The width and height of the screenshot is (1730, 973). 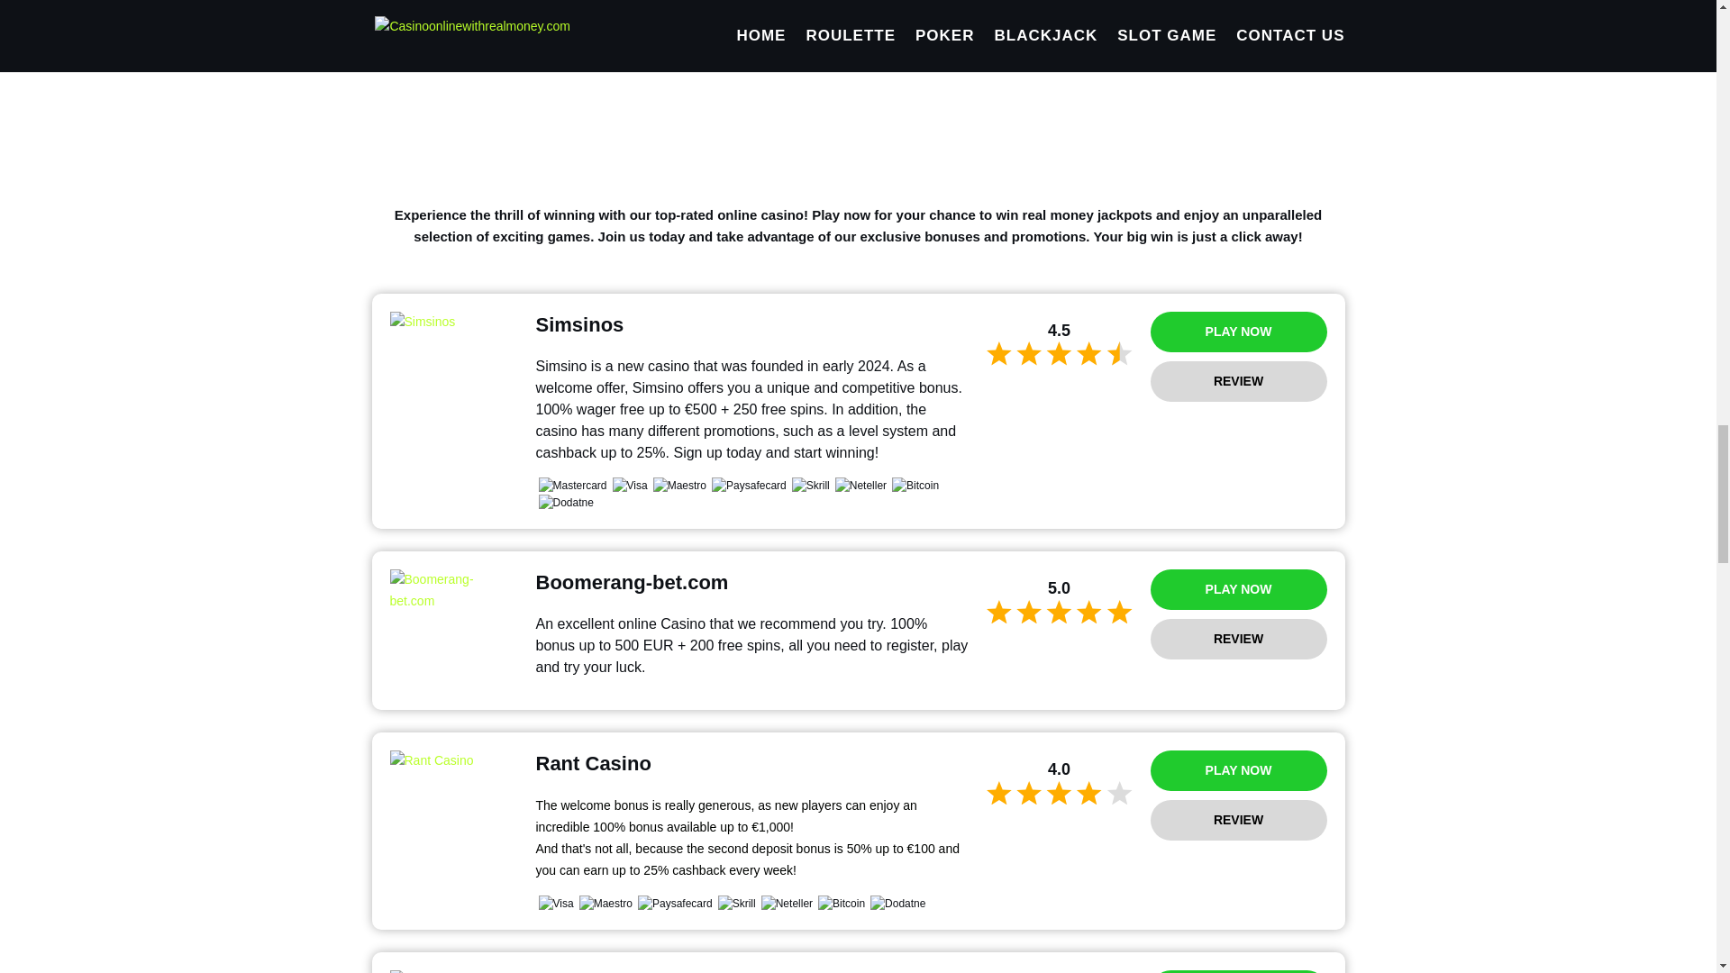 What do you see at coordinates (749, 485) in the screenshot?
I see `Paysafecard` at bounding box center [749, 485].